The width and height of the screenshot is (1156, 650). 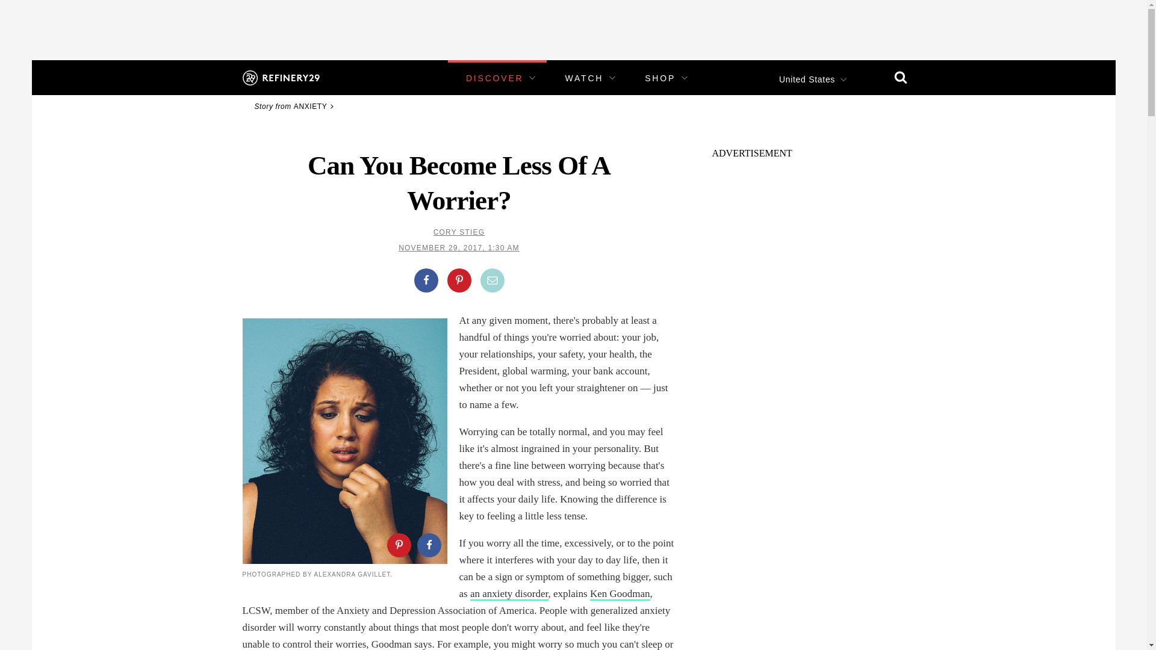 What do you see at coordinates (459, 248) in the screenshot?
I see `NOVEMBER 29, 2017, 1:30 AM` at bounding box center [459, 248].